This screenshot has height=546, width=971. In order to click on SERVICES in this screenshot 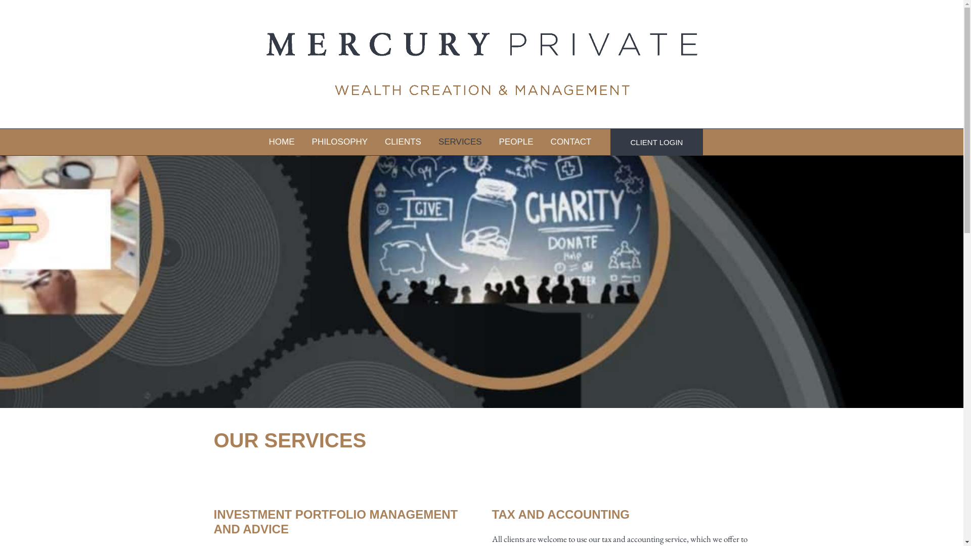, I will do `click(460, 142)`.